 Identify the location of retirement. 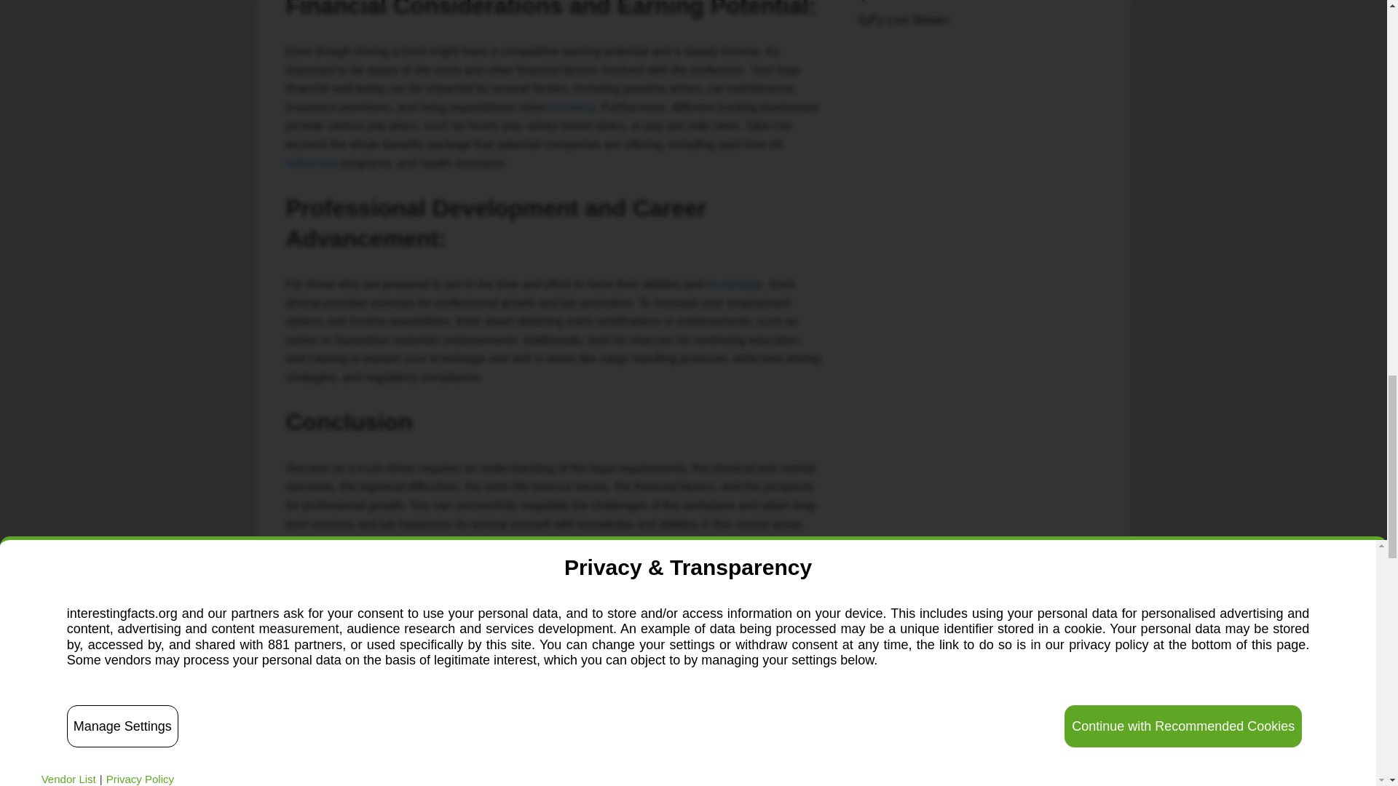
(312, 163).